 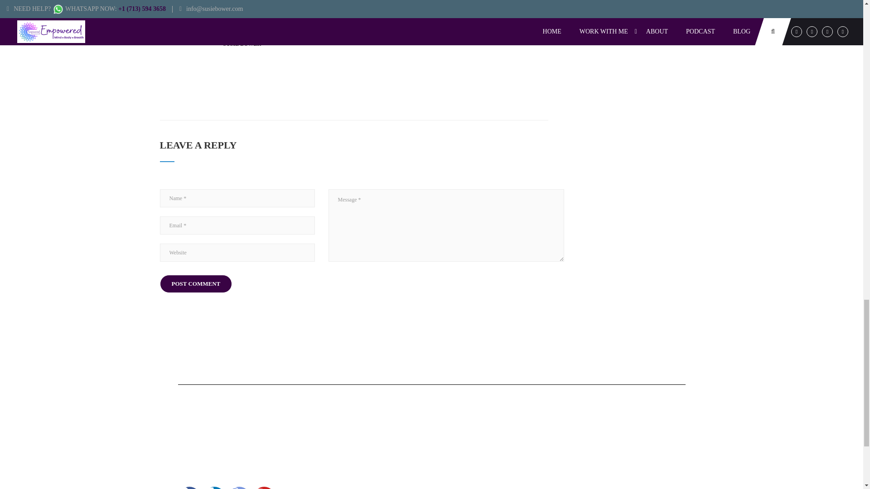 What do you see at coordinates (355, 436) in the screenshot?
I see `Print` at bounding box center [355, 436].